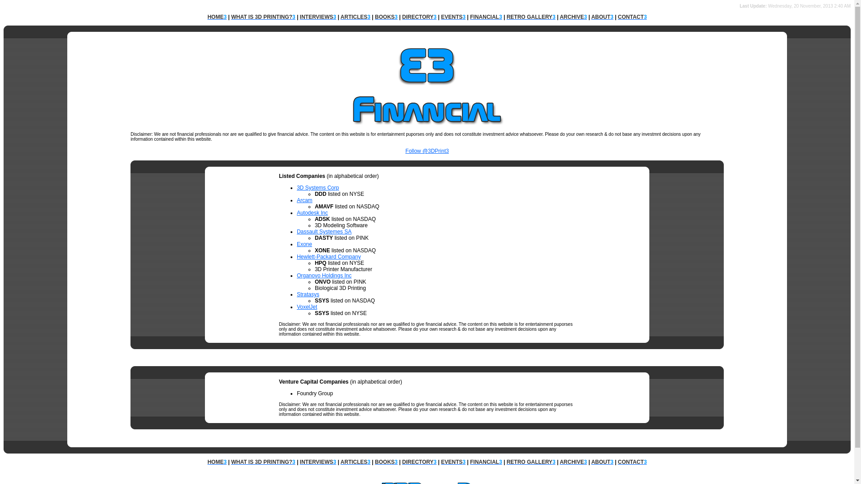 This screenshot has width=861, height=484. I want to click on Dassault Systemes SA, so click(324, 232).